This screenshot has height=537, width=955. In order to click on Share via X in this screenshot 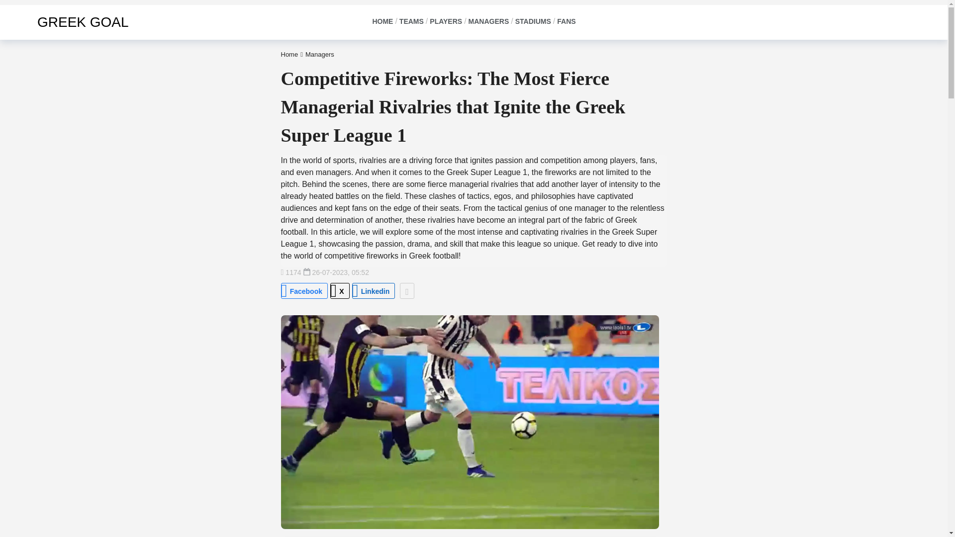, I will do `click(340, 290)`.